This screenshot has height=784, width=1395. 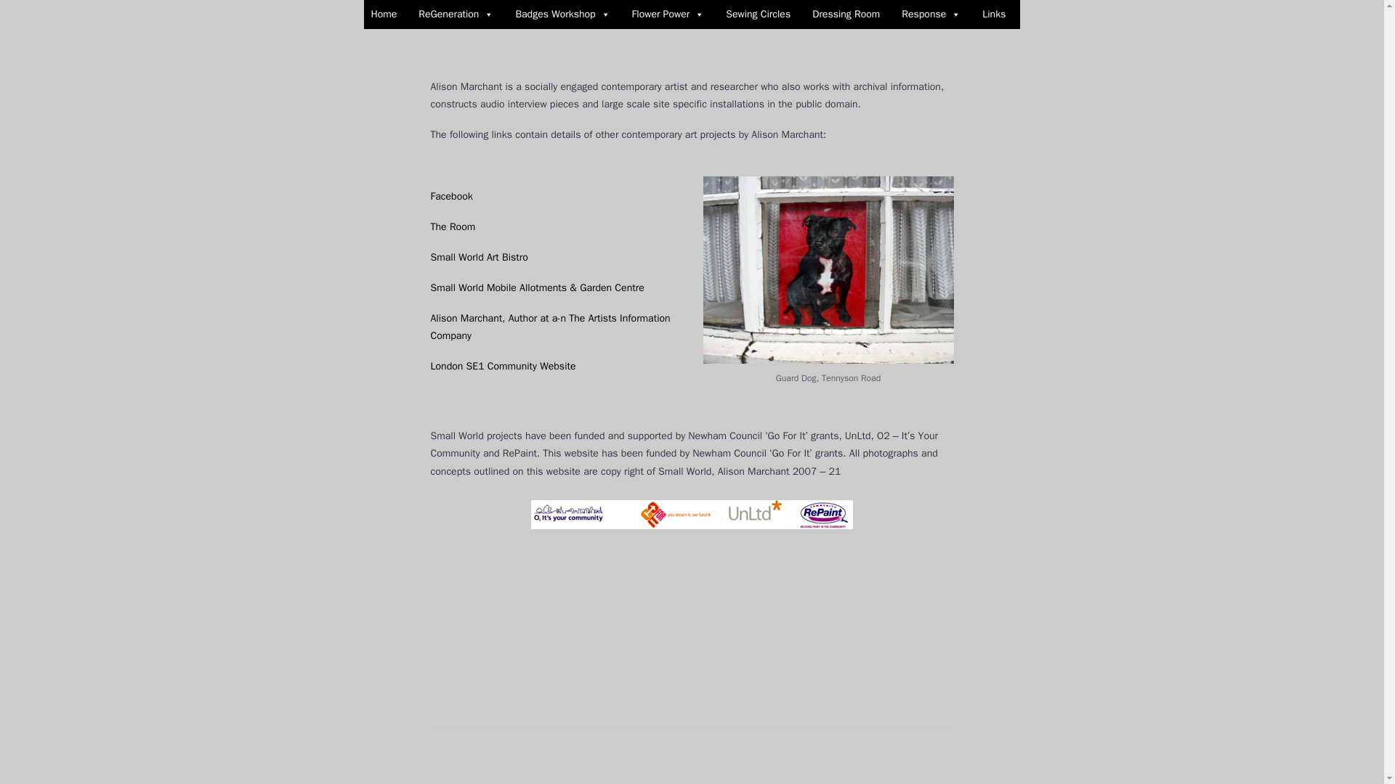 What do you see at coordinates (450, 196) in the screenshot?
I see `Facebook` at bounding box center [450, 196].